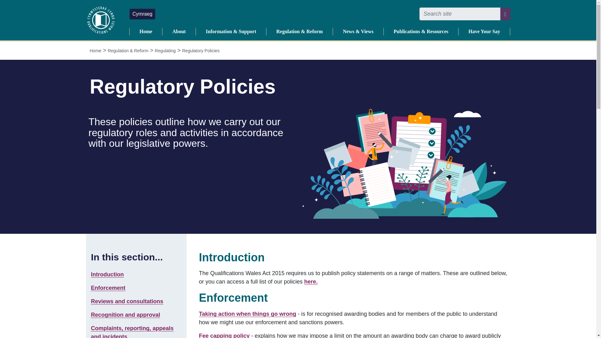  What do you see at coordinates (224, 335) in the screenshot?
I see `Fee capping policy` at bounding box center [224, 335].